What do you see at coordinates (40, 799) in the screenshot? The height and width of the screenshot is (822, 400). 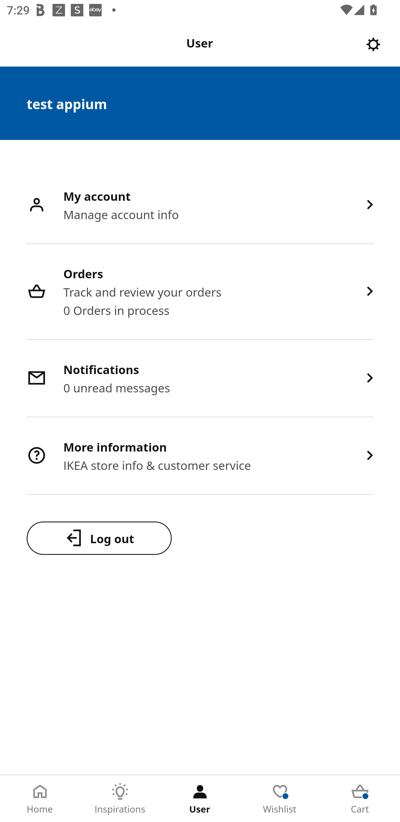 I see `Home
Tab 1 of 5` at bounding box center [40, 799].